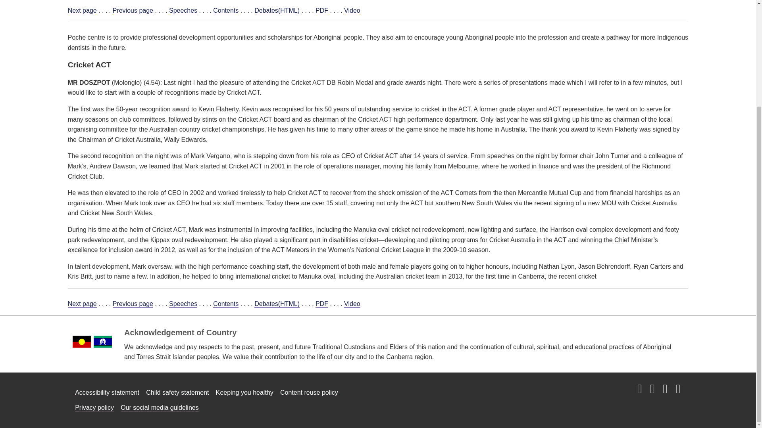  Describe the element at coordinates (177, 392) in the screenshot. I see `Child safety statement` at that location.